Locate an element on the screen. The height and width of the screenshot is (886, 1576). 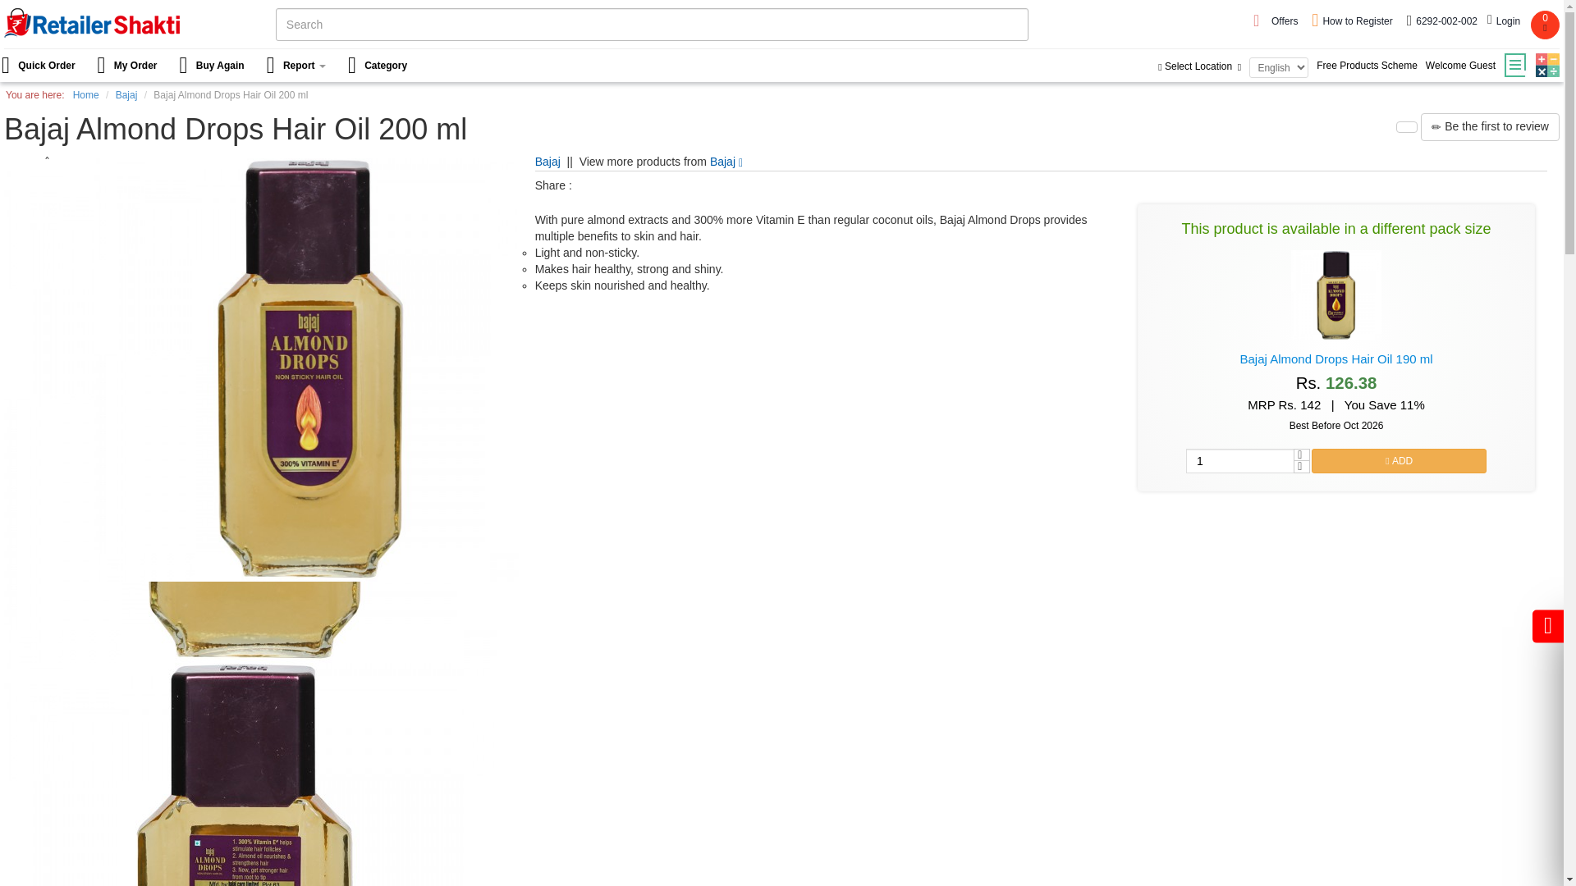
Free Products Scheme is located at coordinates (1367, 66).